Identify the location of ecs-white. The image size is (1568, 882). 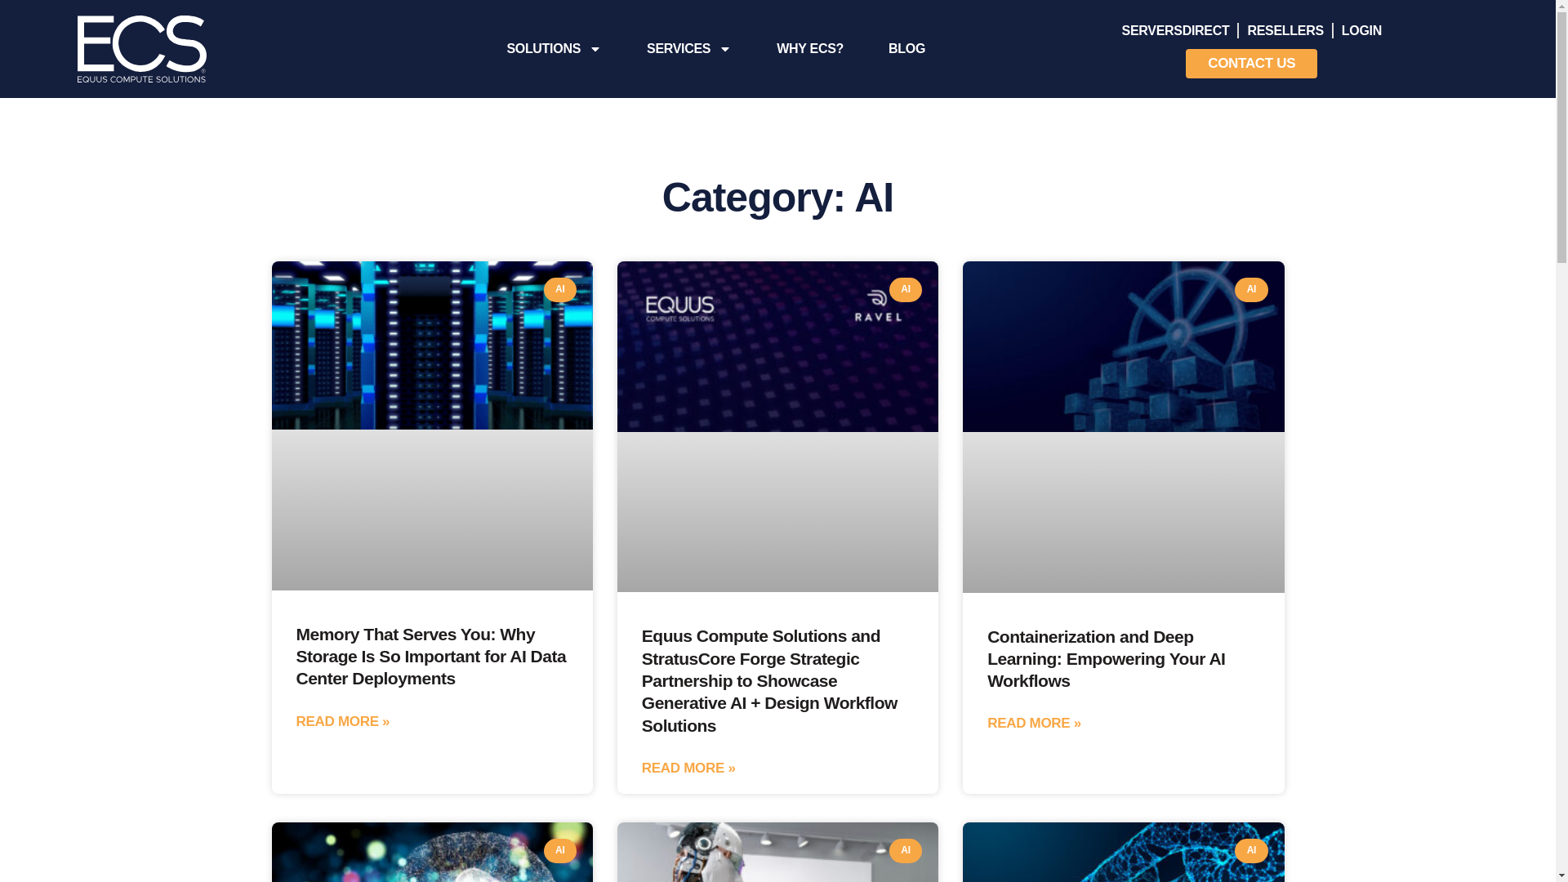
(142, 49).